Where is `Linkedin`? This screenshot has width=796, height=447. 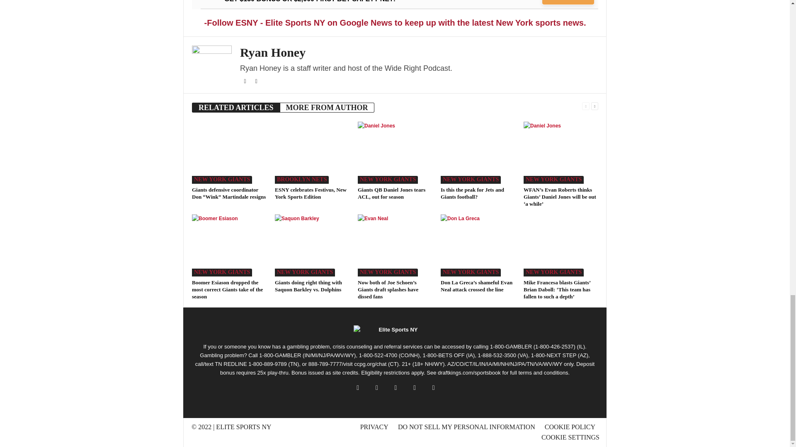
Linkedin is located at coordinates (256, 82).